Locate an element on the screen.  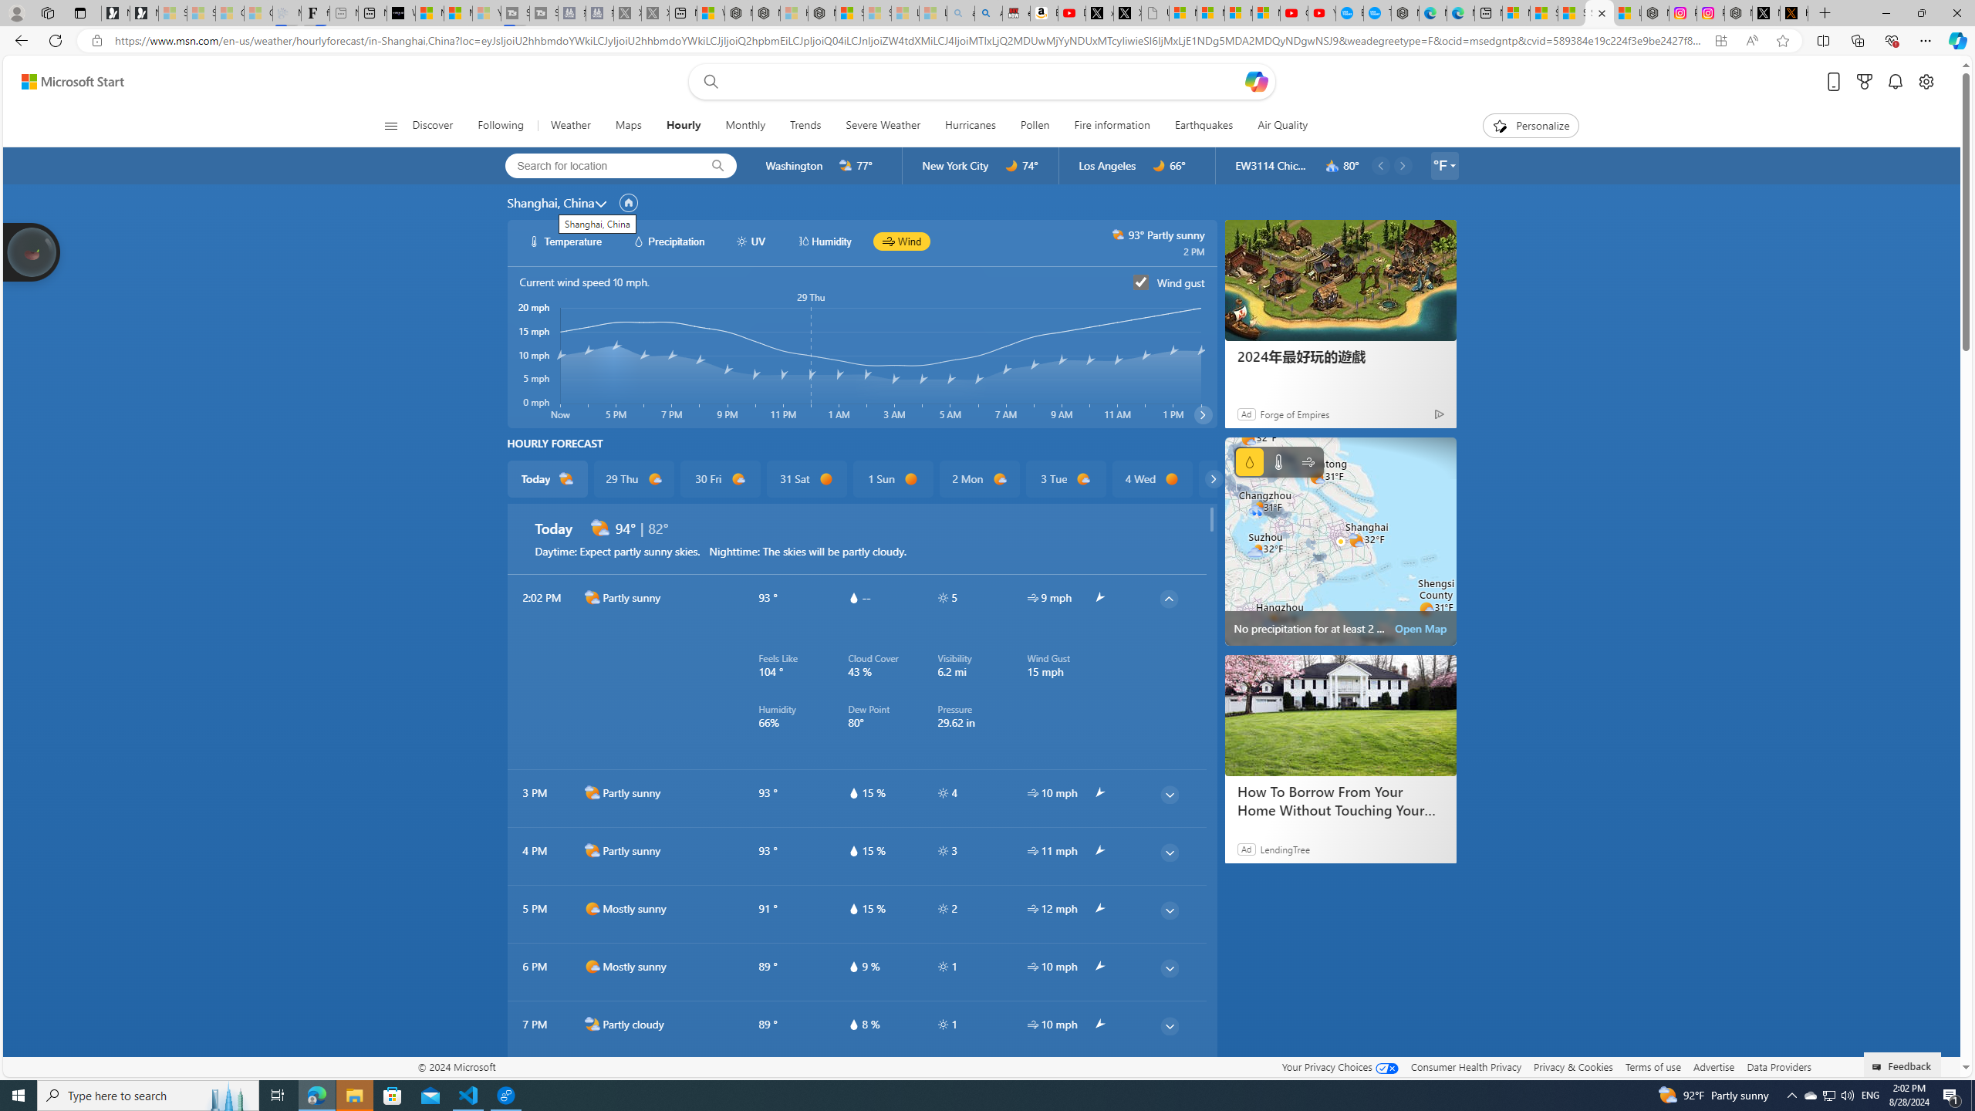
common/arrow is located at coordinates (1099, 1082).